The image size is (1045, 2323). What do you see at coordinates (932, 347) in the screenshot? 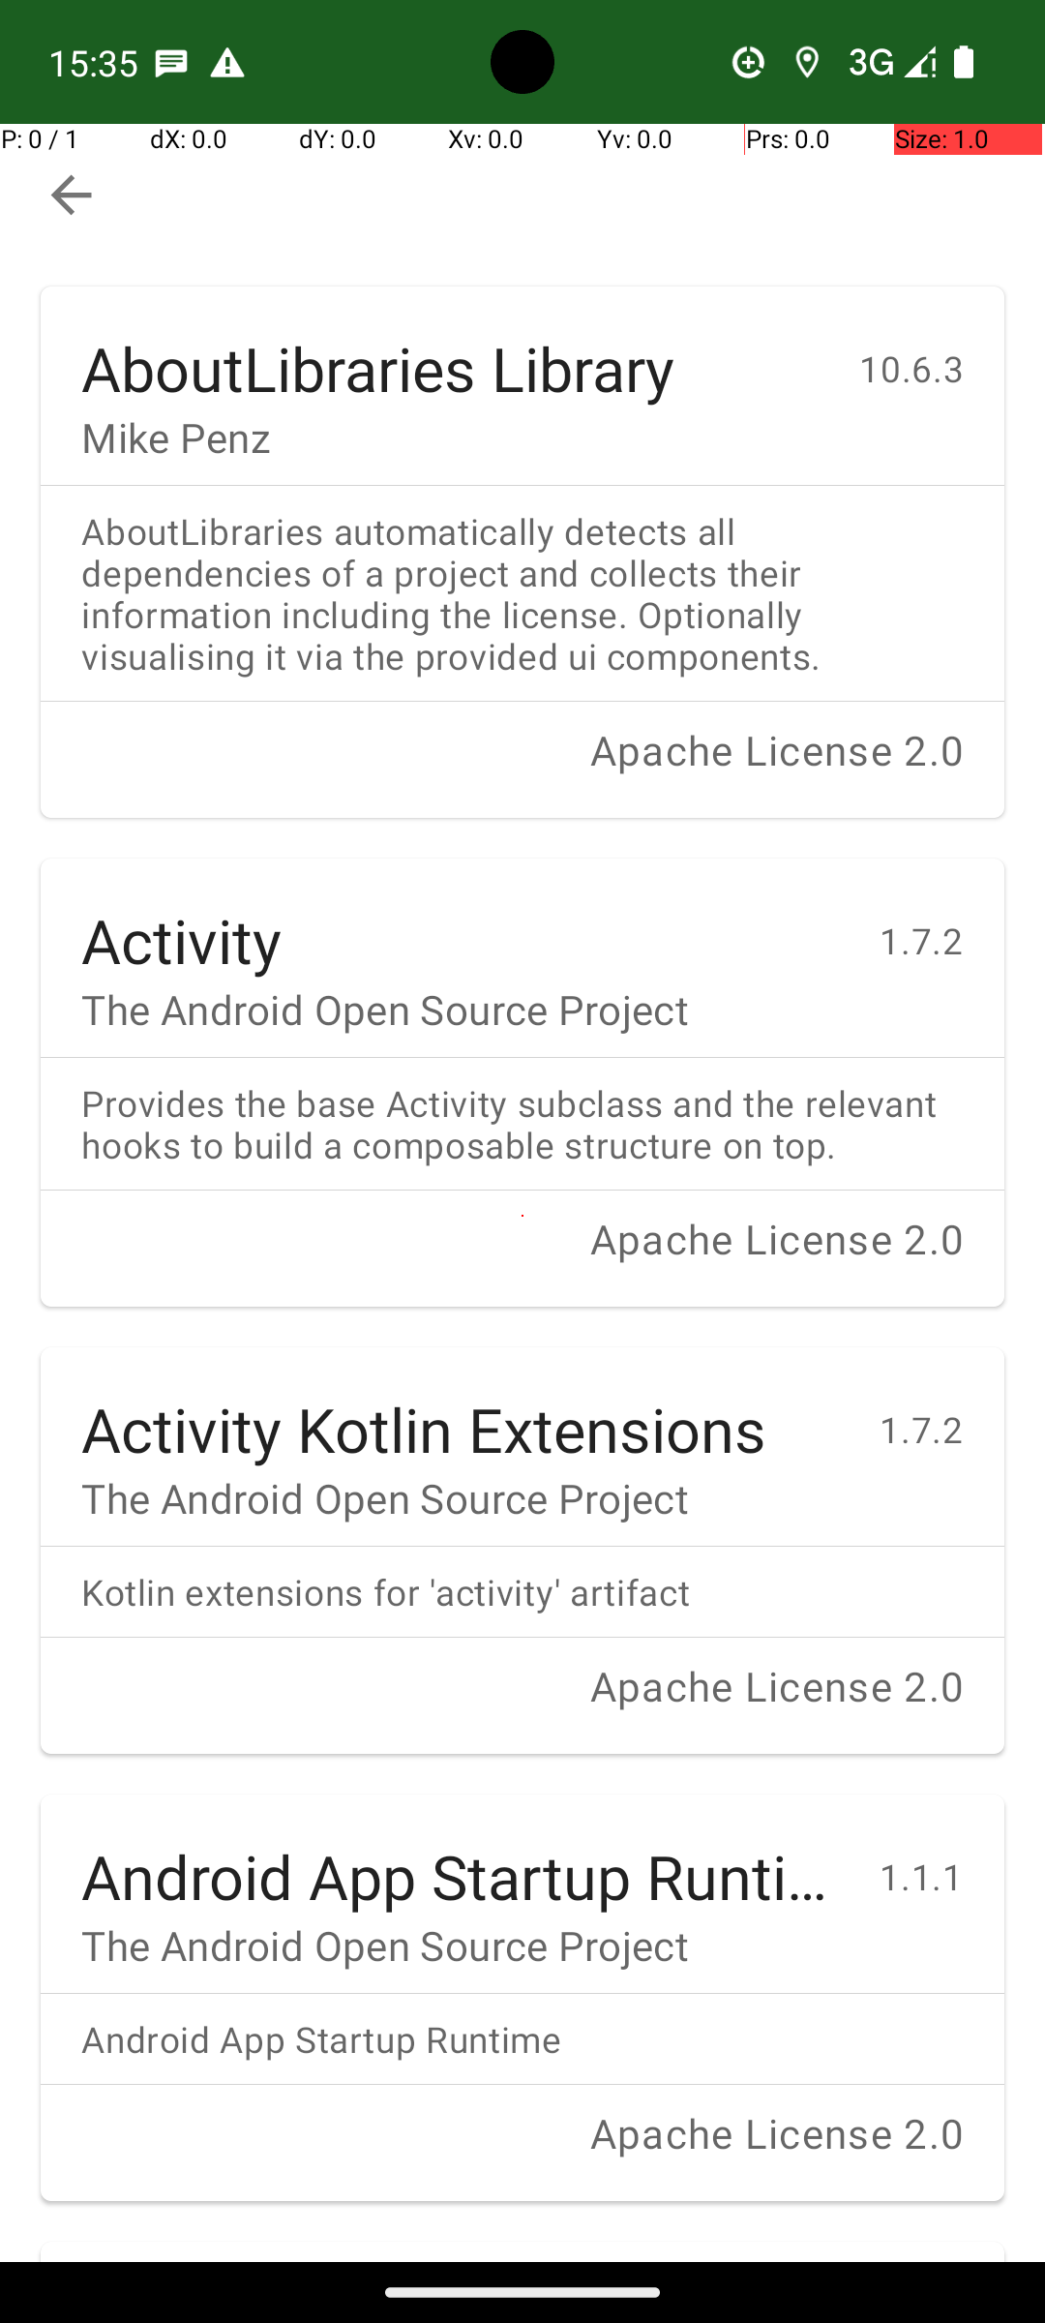
I see `10.6.3` at bounding box center [932, 347].